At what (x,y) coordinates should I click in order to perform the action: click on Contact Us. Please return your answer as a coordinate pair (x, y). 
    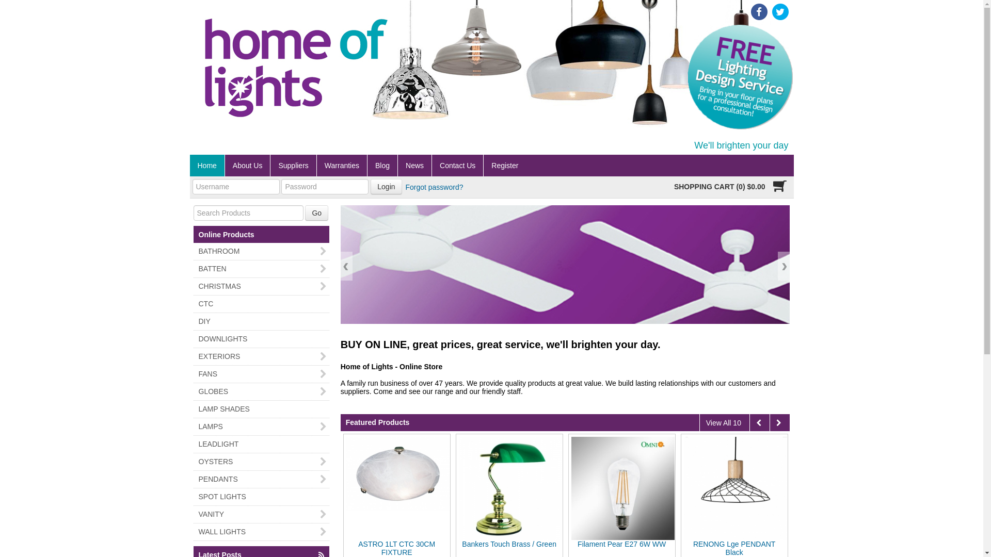
    Looking at the image, I should click on (457, 166).